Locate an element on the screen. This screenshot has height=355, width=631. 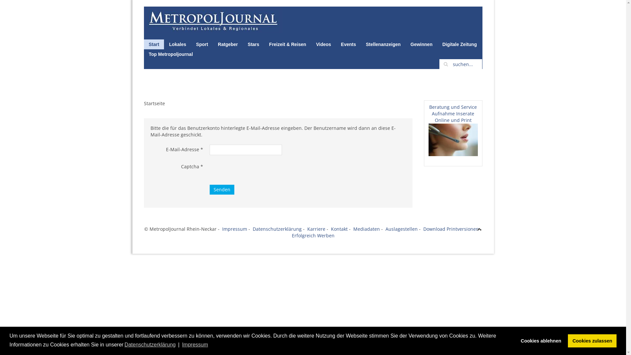
Gewinnen is located at coordinates (421, 44).